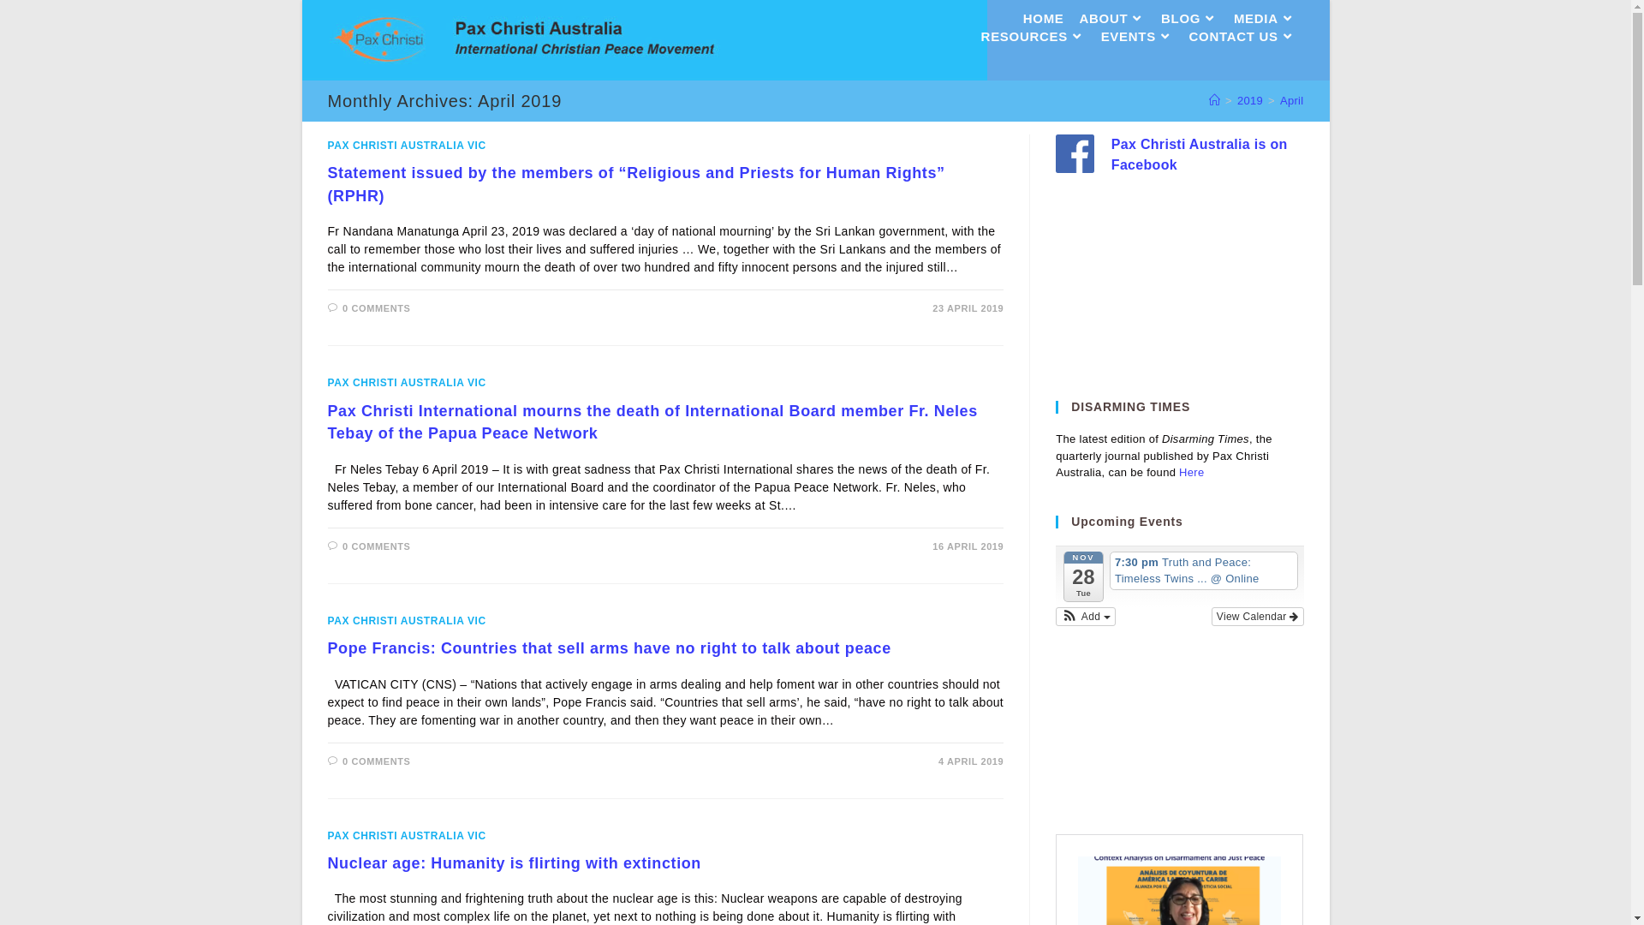 Image resolution: width=1644 pixels, height=925 pixels. I want to click on Here, so click(1192, 473).